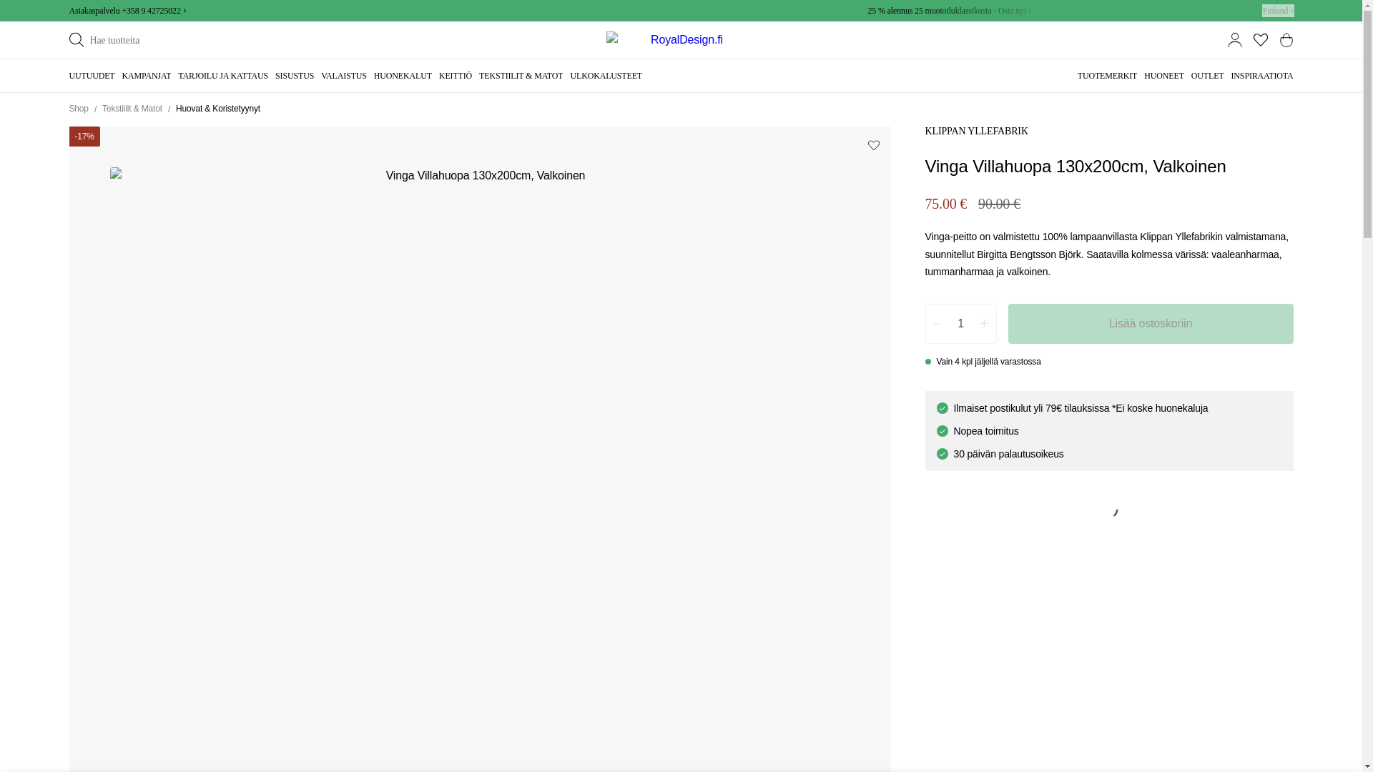 This screenshot has height=772, width=1373. I want to click on TARJOILU JA KATTAUS, so click(223, 76).